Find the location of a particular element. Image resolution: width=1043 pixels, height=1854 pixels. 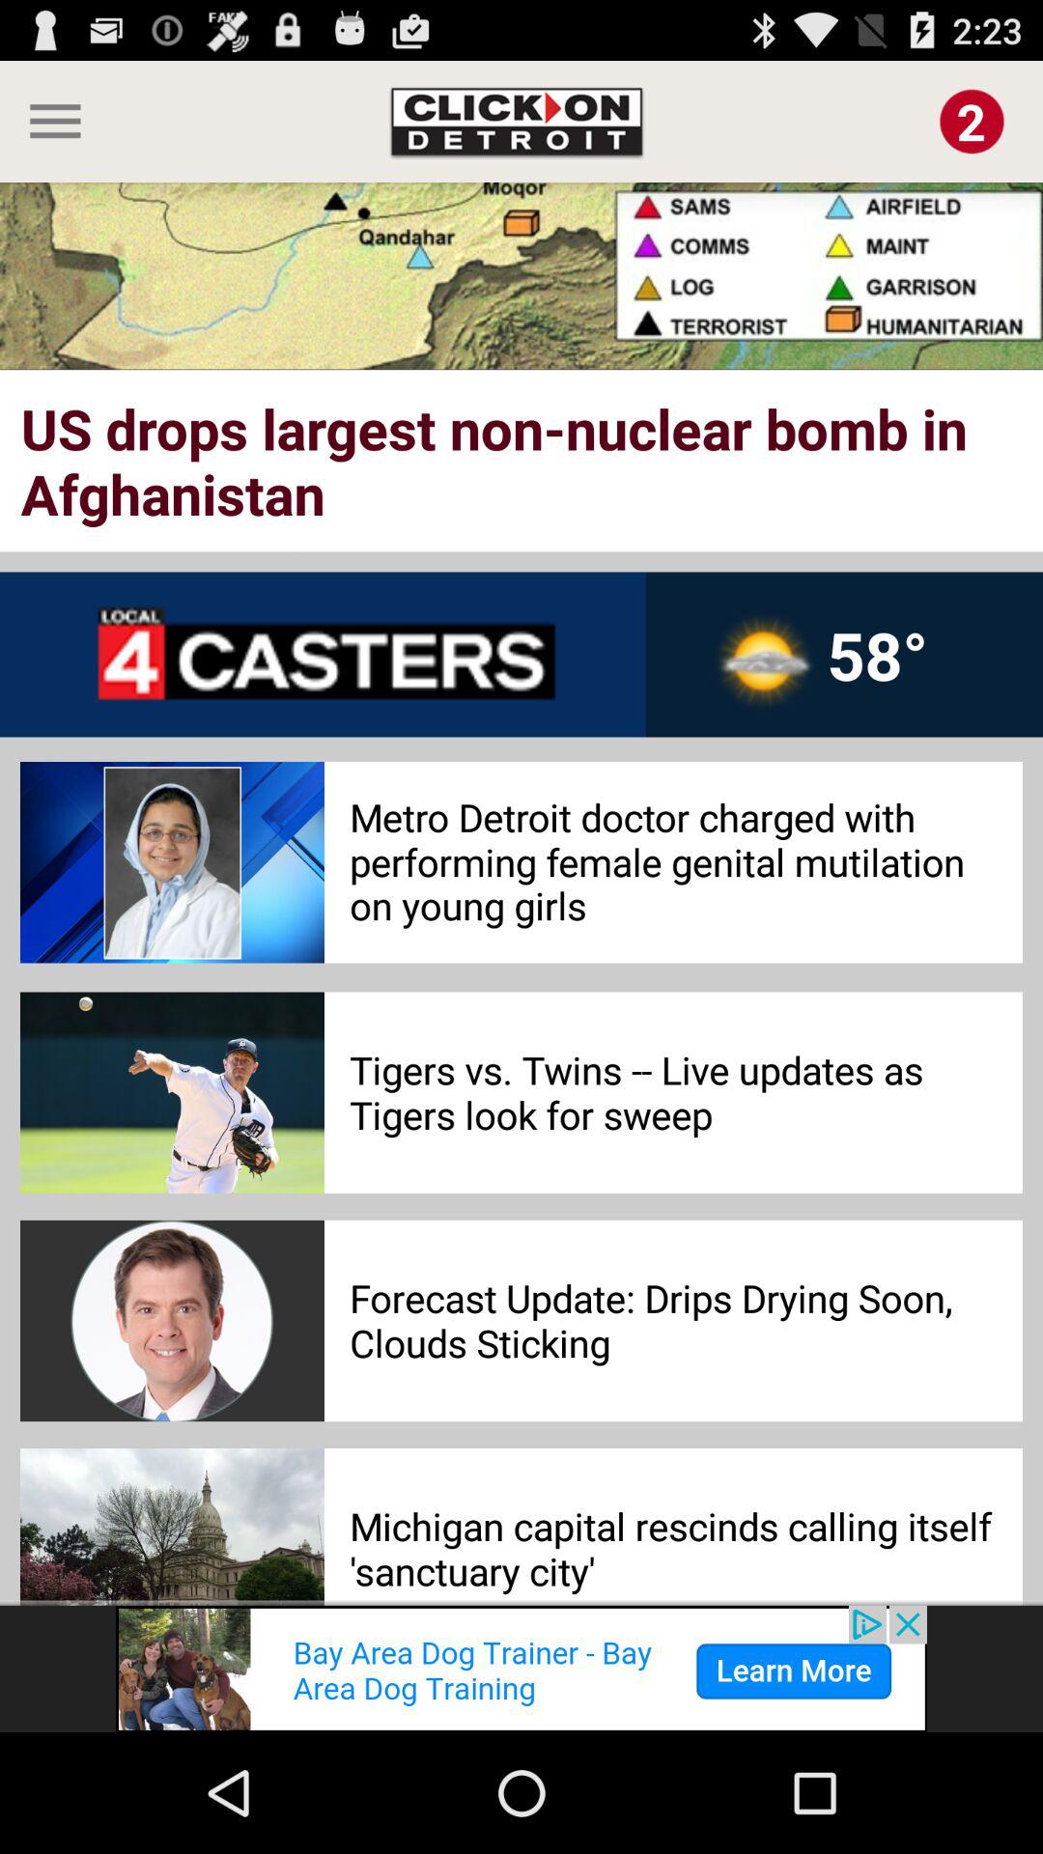

see alerts is located at coordinates (972, 122).